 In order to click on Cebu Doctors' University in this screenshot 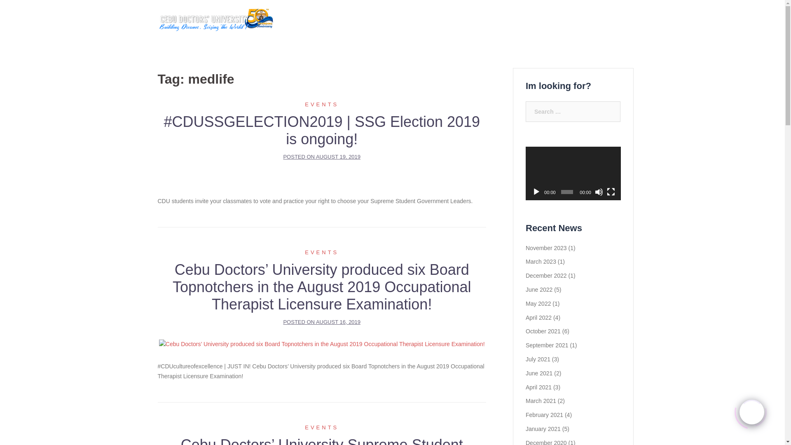, I will do `click(215, 22)`.